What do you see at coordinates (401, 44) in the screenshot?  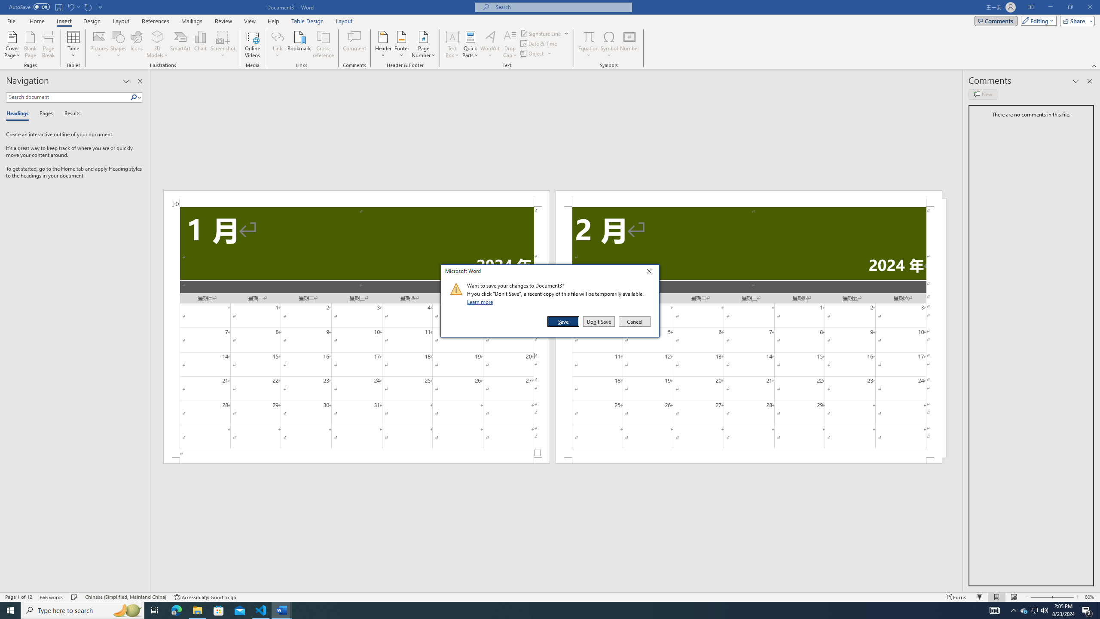 I see `Footer` at bounding box center [401, 44].